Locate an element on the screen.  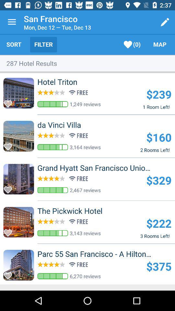
favorite this is located at coordinates (10, 145).